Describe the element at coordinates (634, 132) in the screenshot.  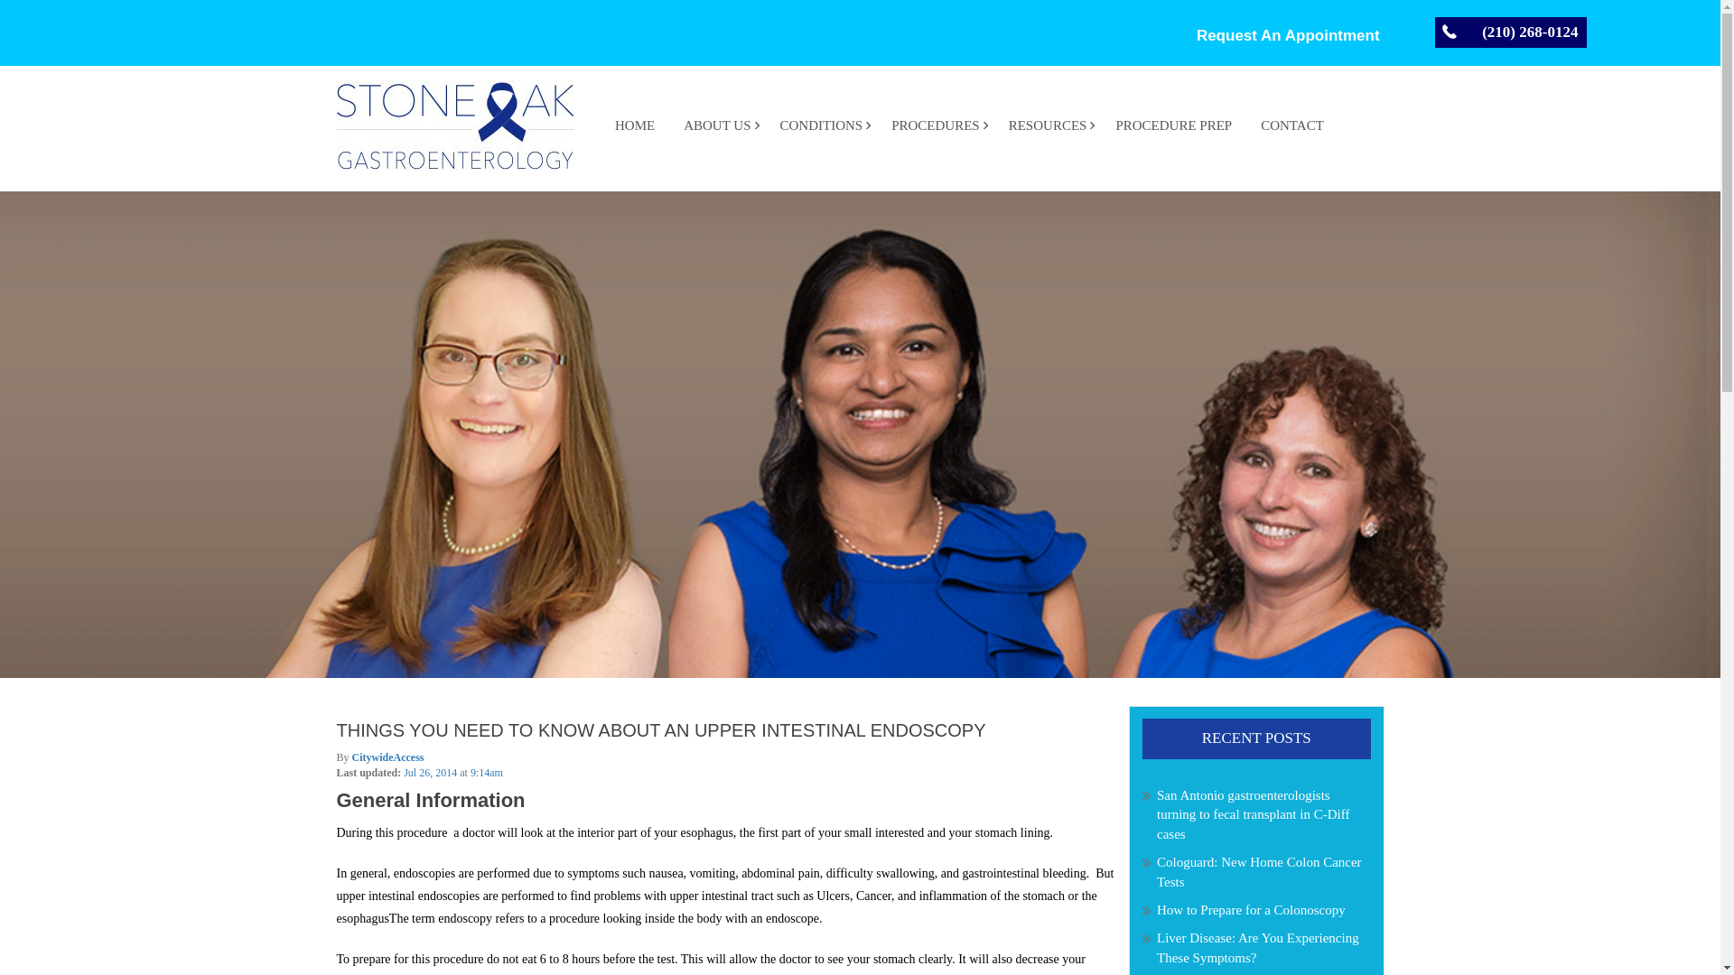
I see `HOME` at that location.